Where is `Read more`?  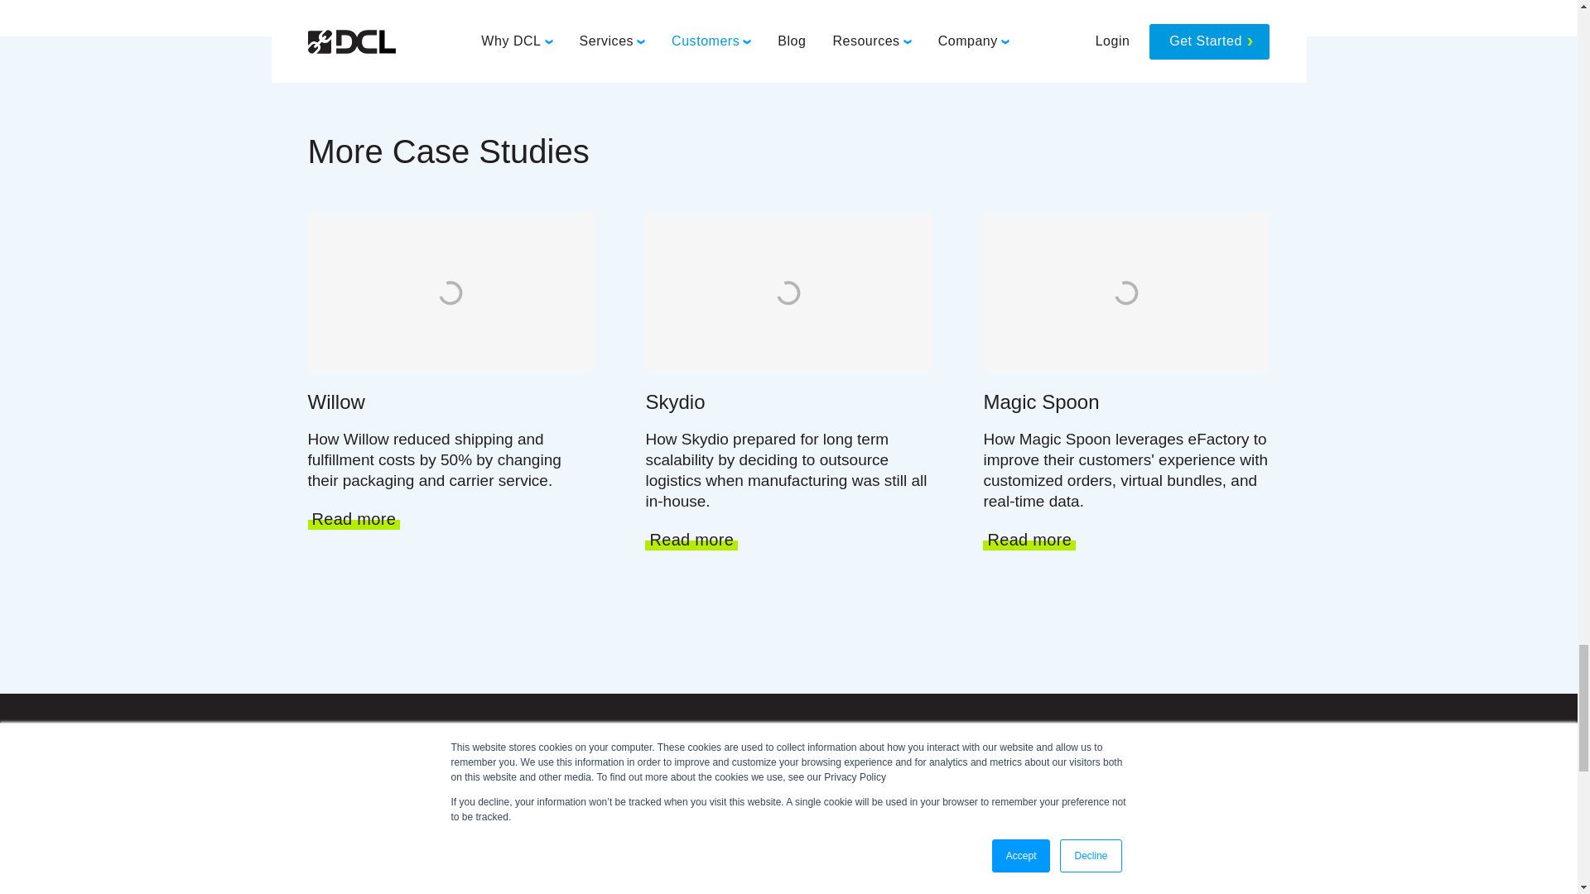 Read more is located at coordinates (1029, 541).